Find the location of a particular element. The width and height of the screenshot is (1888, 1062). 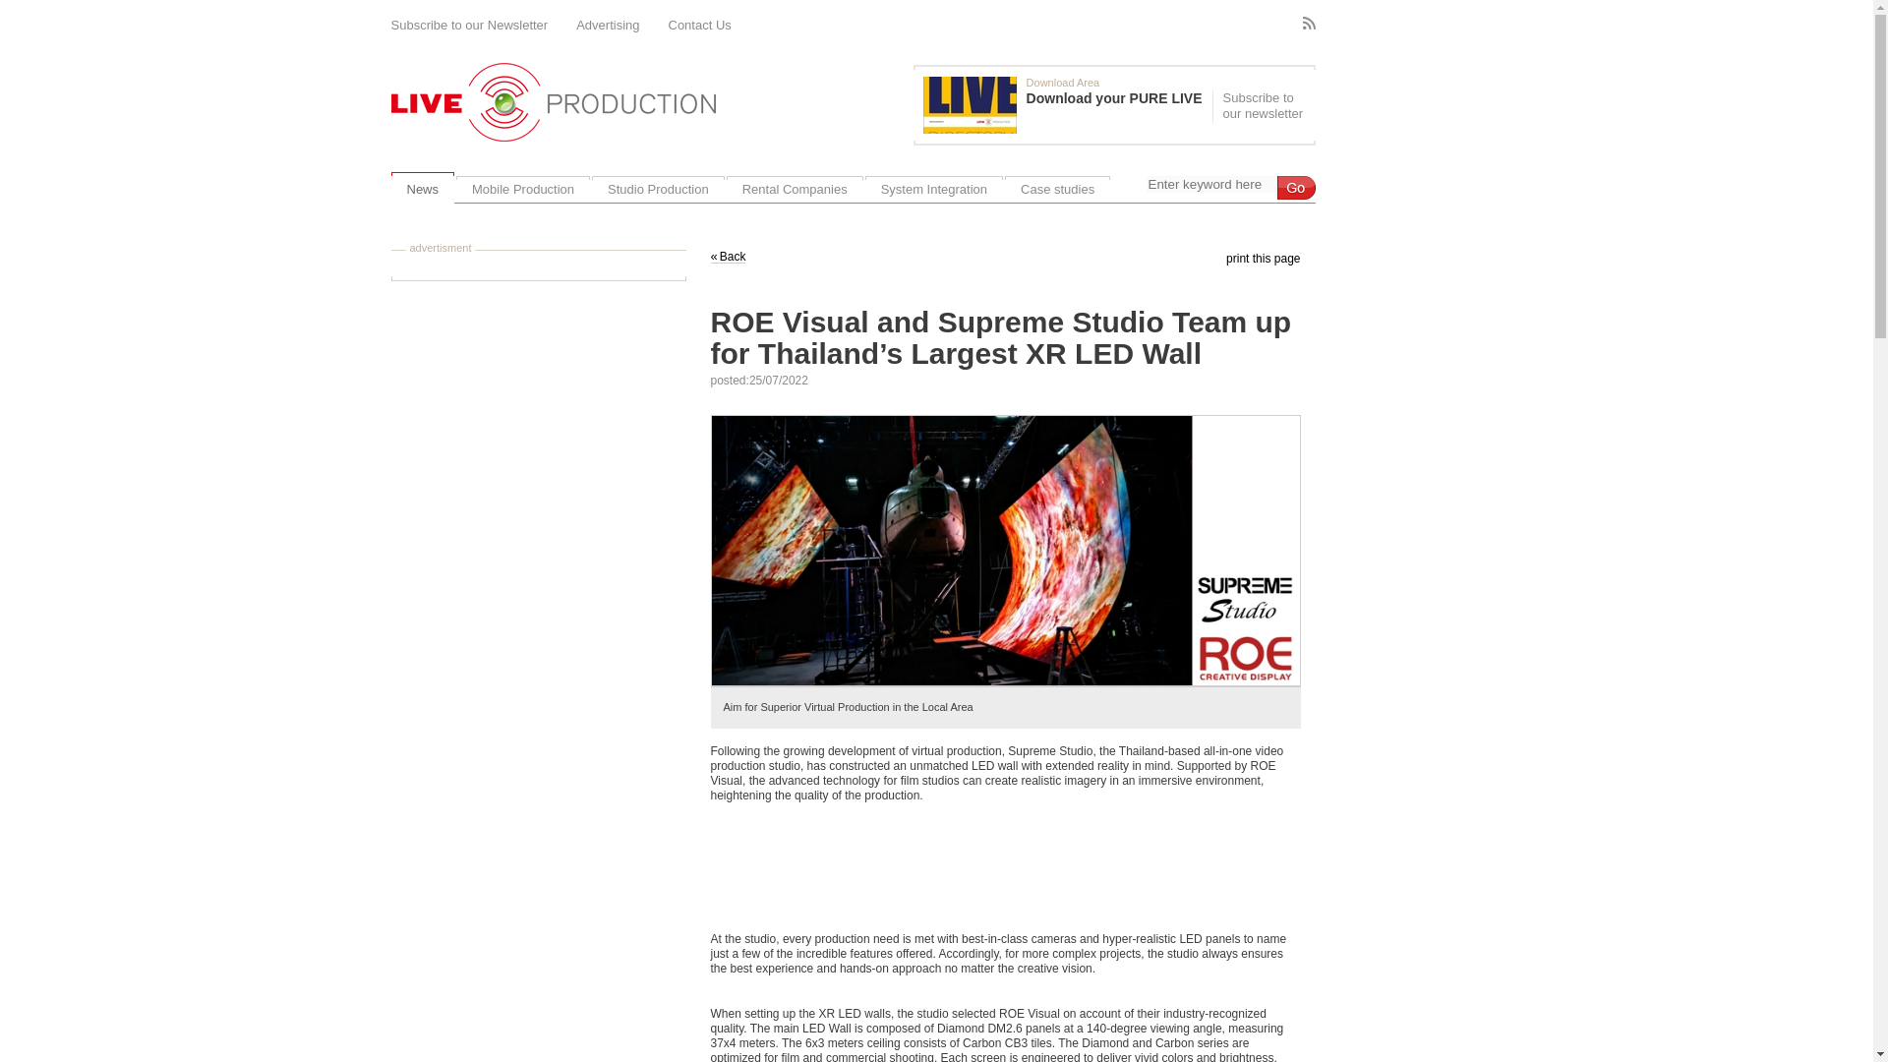

Subscribe to our Newsletter is located at coordinates (470, 26).